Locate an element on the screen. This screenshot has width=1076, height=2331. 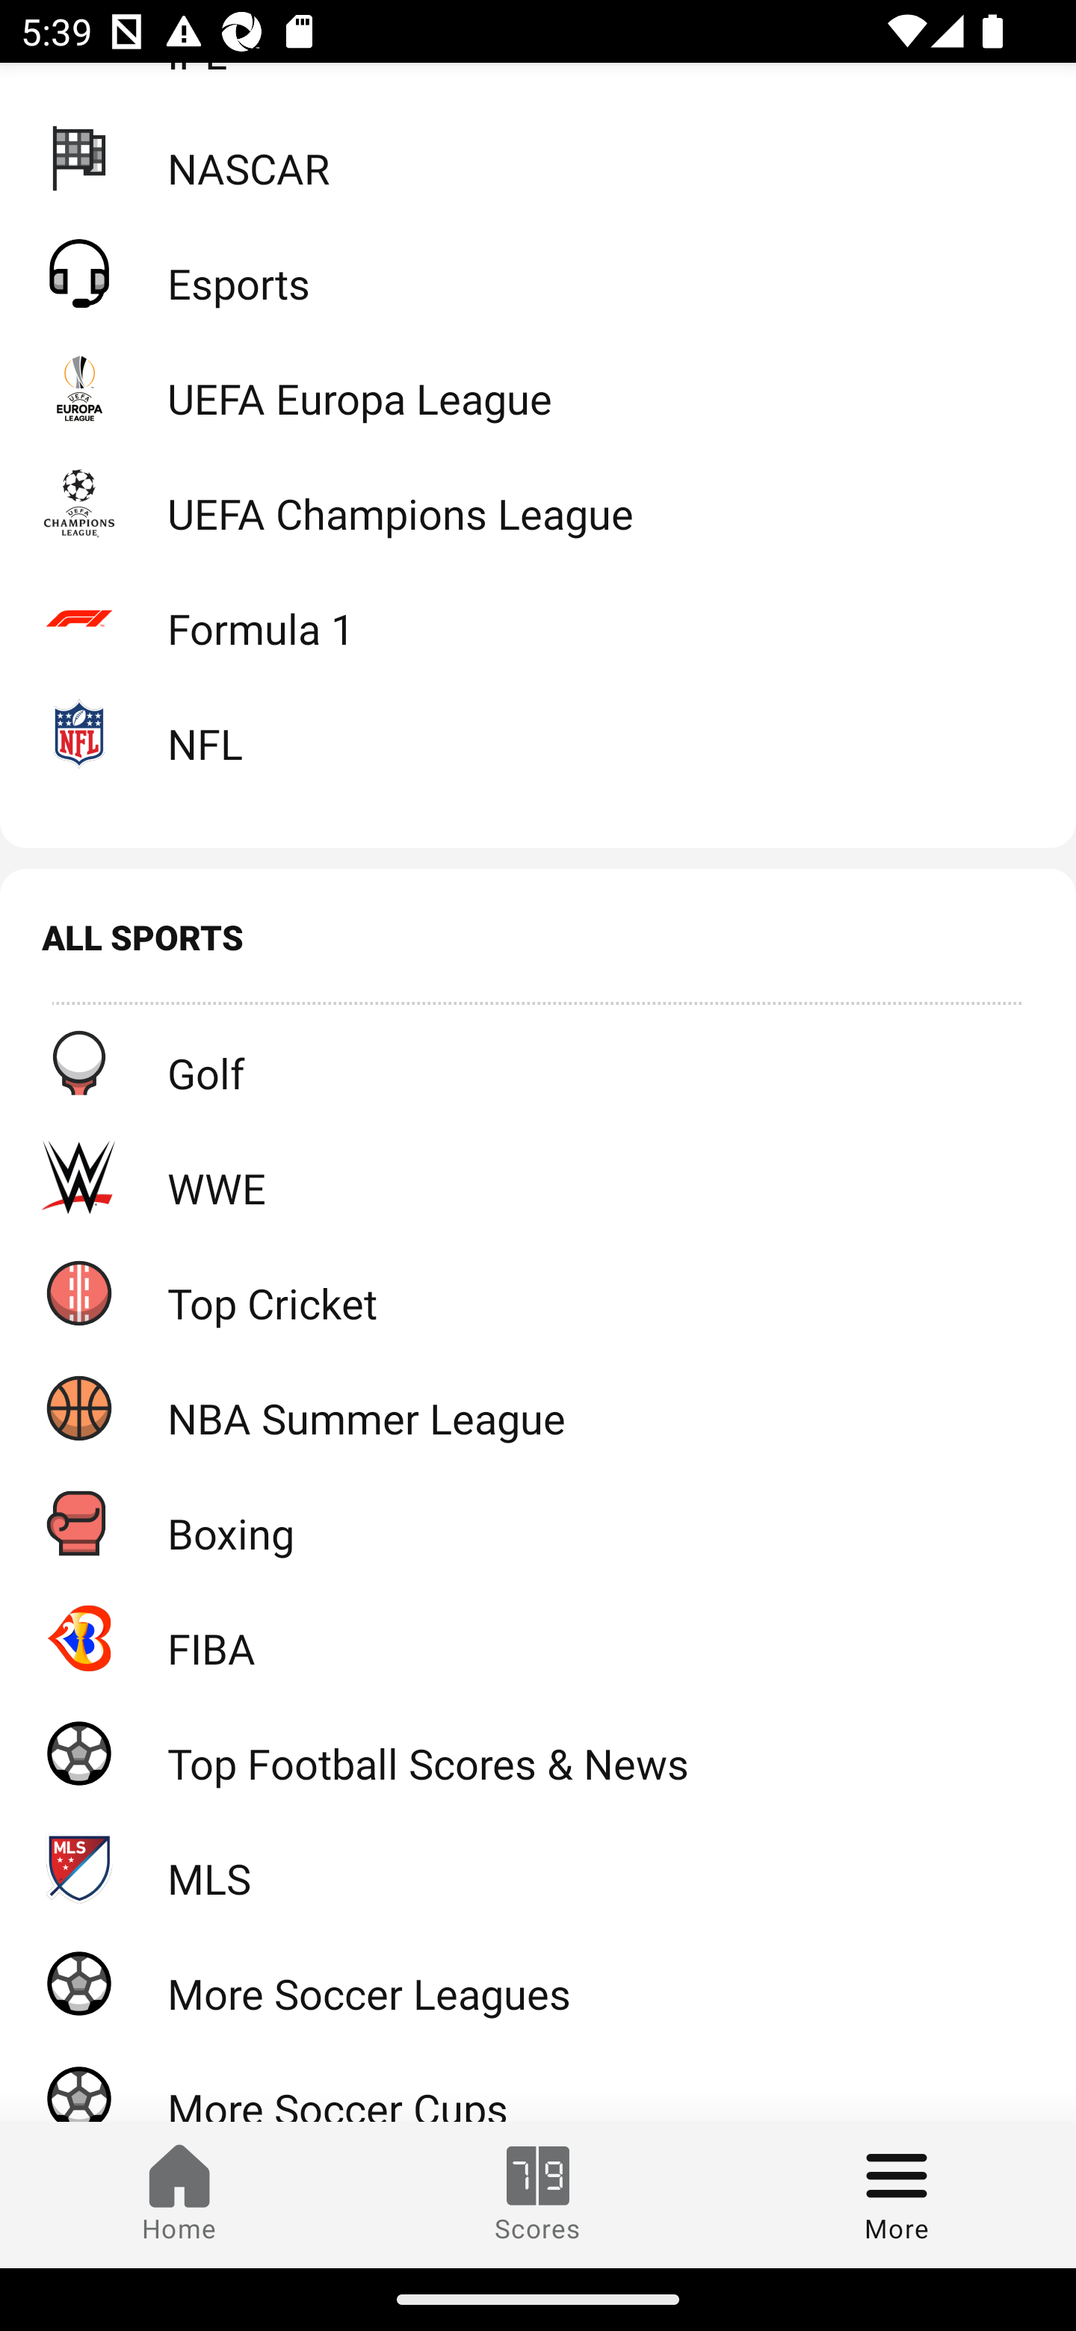
NBA Summer League is located at coordinates (538, 1408).